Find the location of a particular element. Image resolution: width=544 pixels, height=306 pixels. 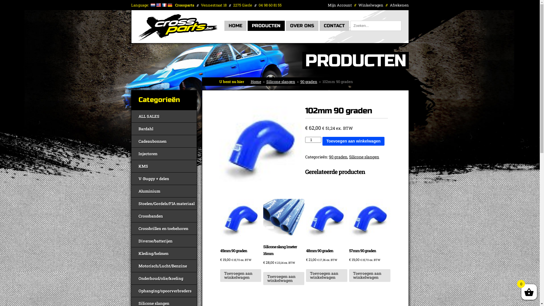

Afrekenen is located at coordinates (399, 5).